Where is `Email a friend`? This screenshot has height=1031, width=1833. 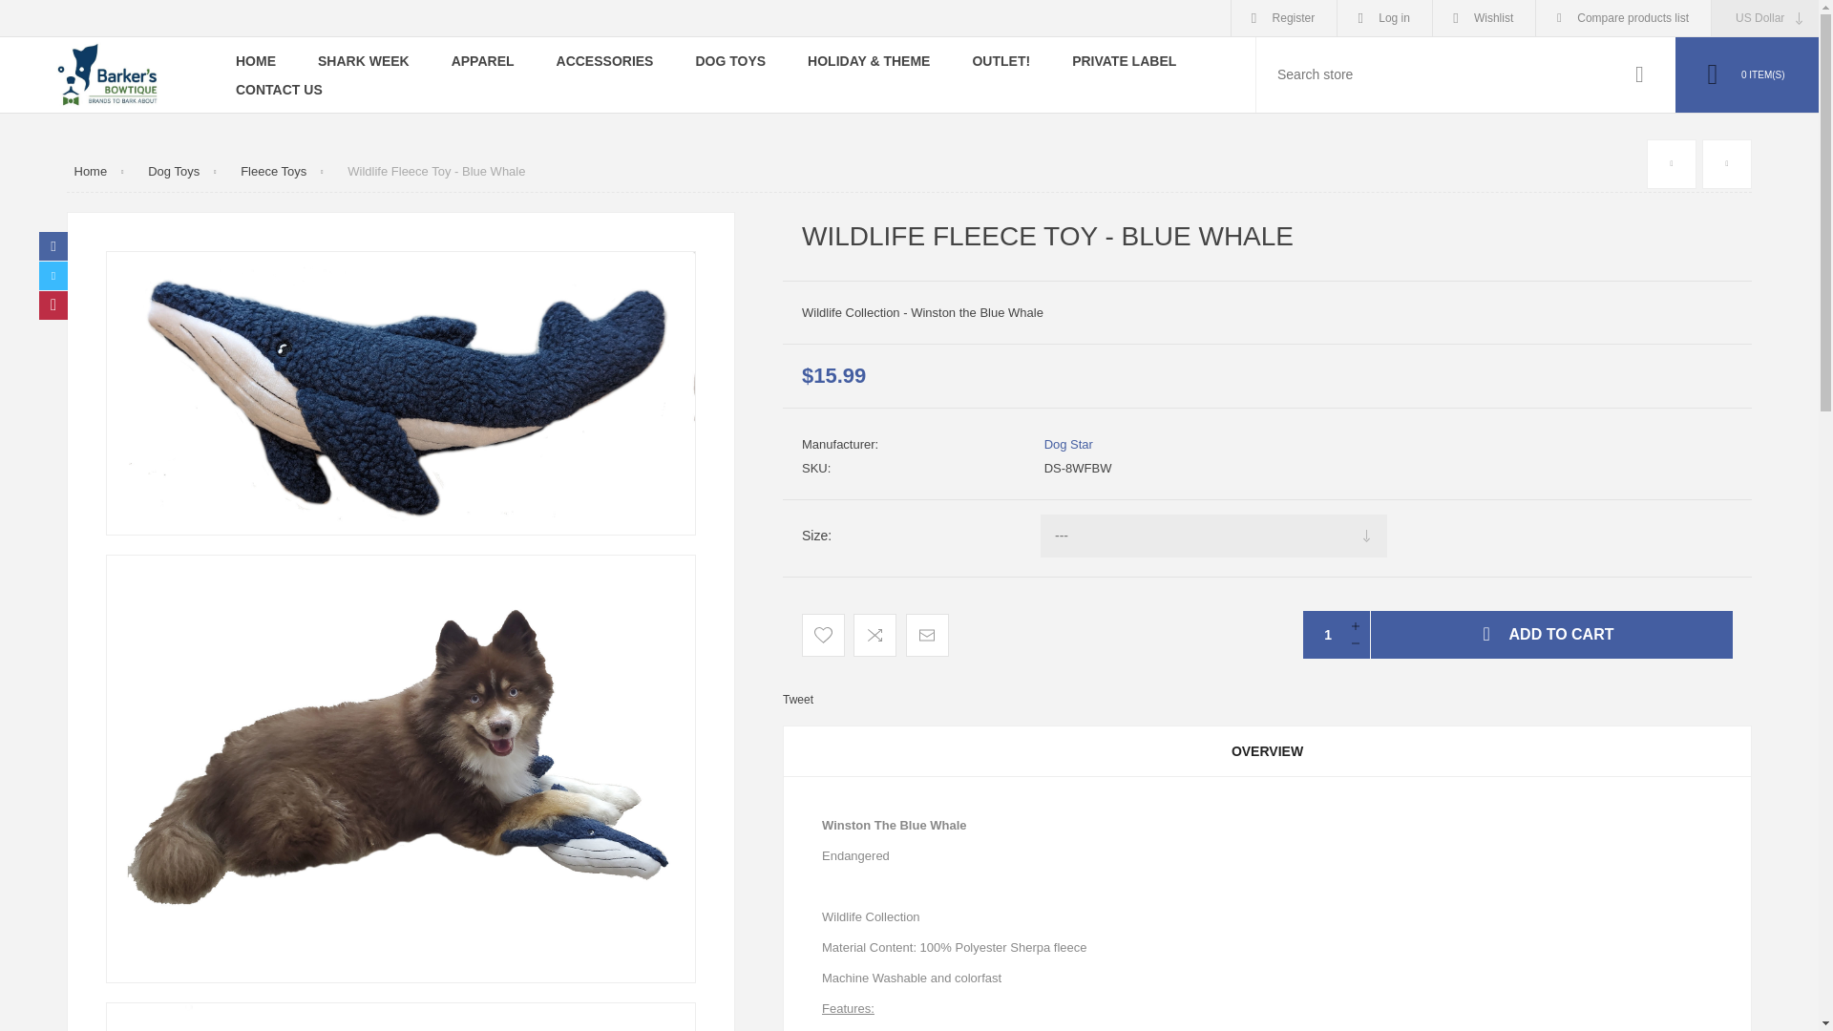
Email a friend is located at coordinates (927, 634).